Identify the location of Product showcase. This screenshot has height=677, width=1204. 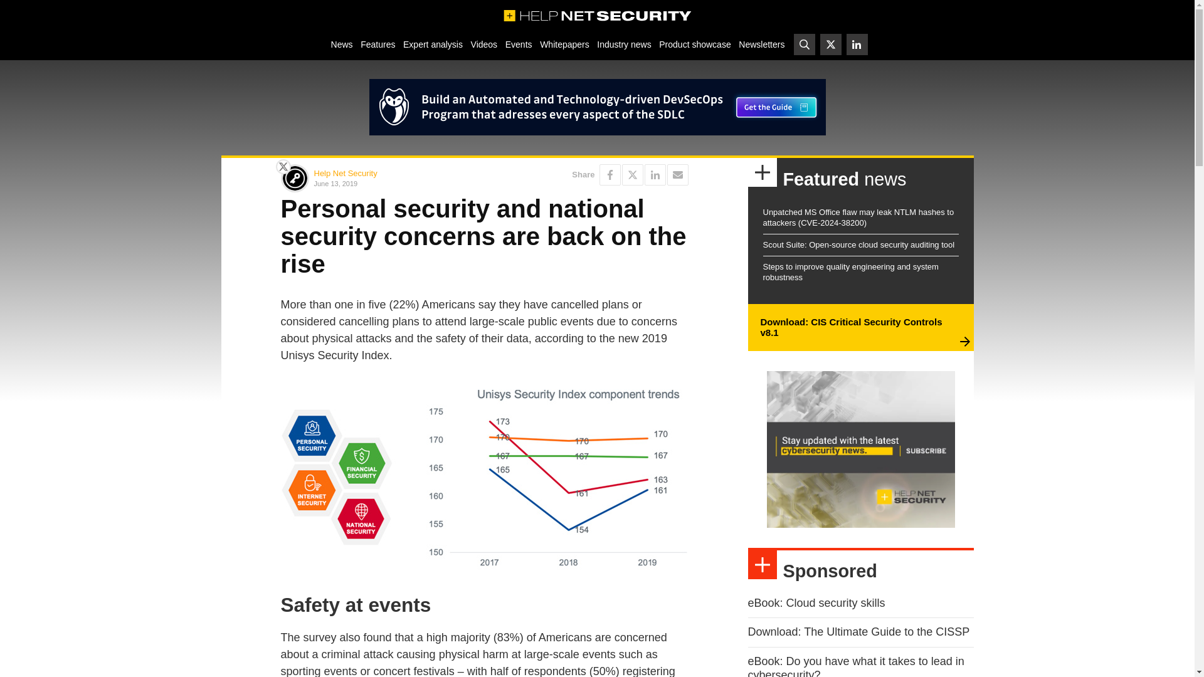
(695, 44).